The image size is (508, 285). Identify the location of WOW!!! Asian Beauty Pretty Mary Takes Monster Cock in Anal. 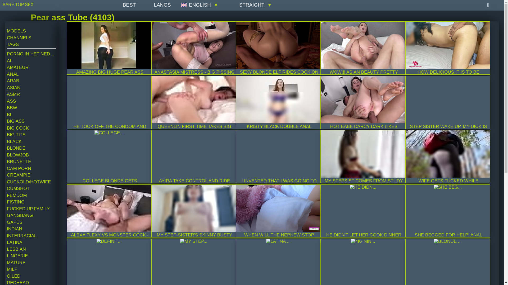
(363, 45).